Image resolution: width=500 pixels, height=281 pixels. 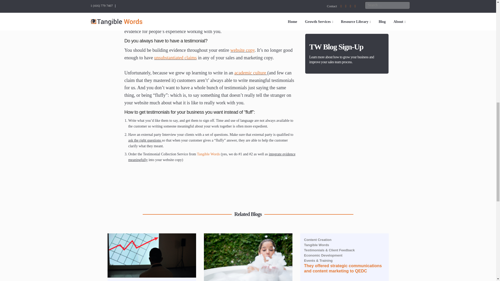 What do you see at coordinates (250, 73) in the screenshot?
I see `academic culture` at bounding box center [250, 73].